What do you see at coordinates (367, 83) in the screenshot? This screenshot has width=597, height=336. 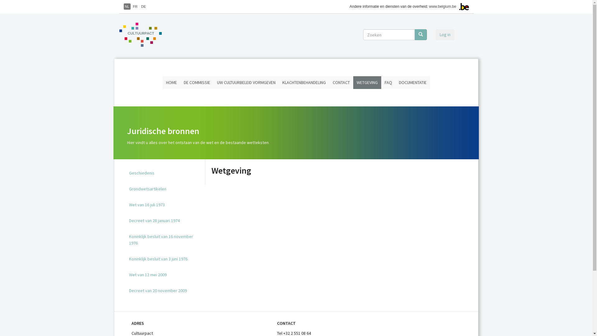 I see `WETGEVING` at bounding box center [367, 83].